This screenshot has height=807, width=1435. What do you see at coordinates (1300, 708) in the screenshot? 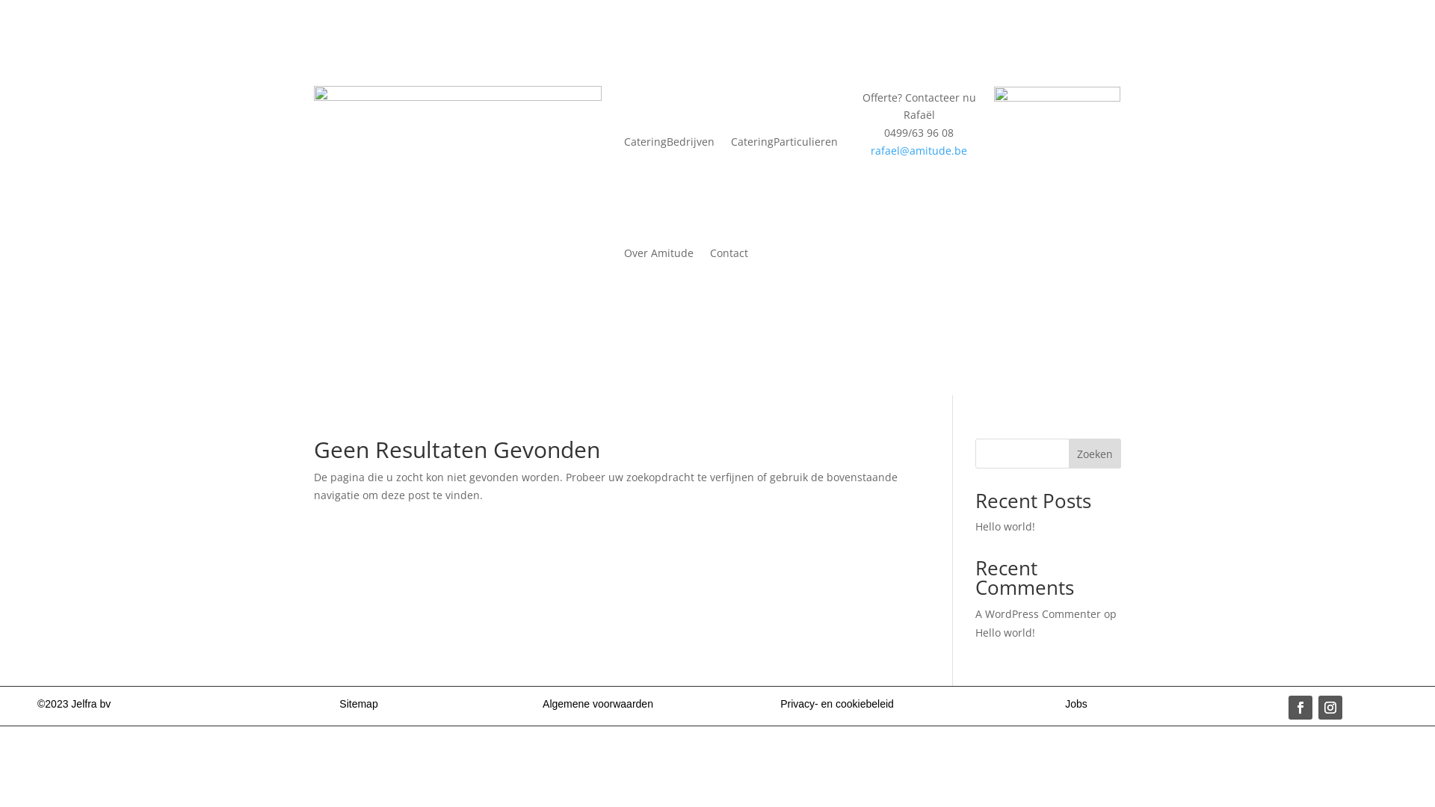
I see `Volg op Facebook` at bounding box center [1300, 708].